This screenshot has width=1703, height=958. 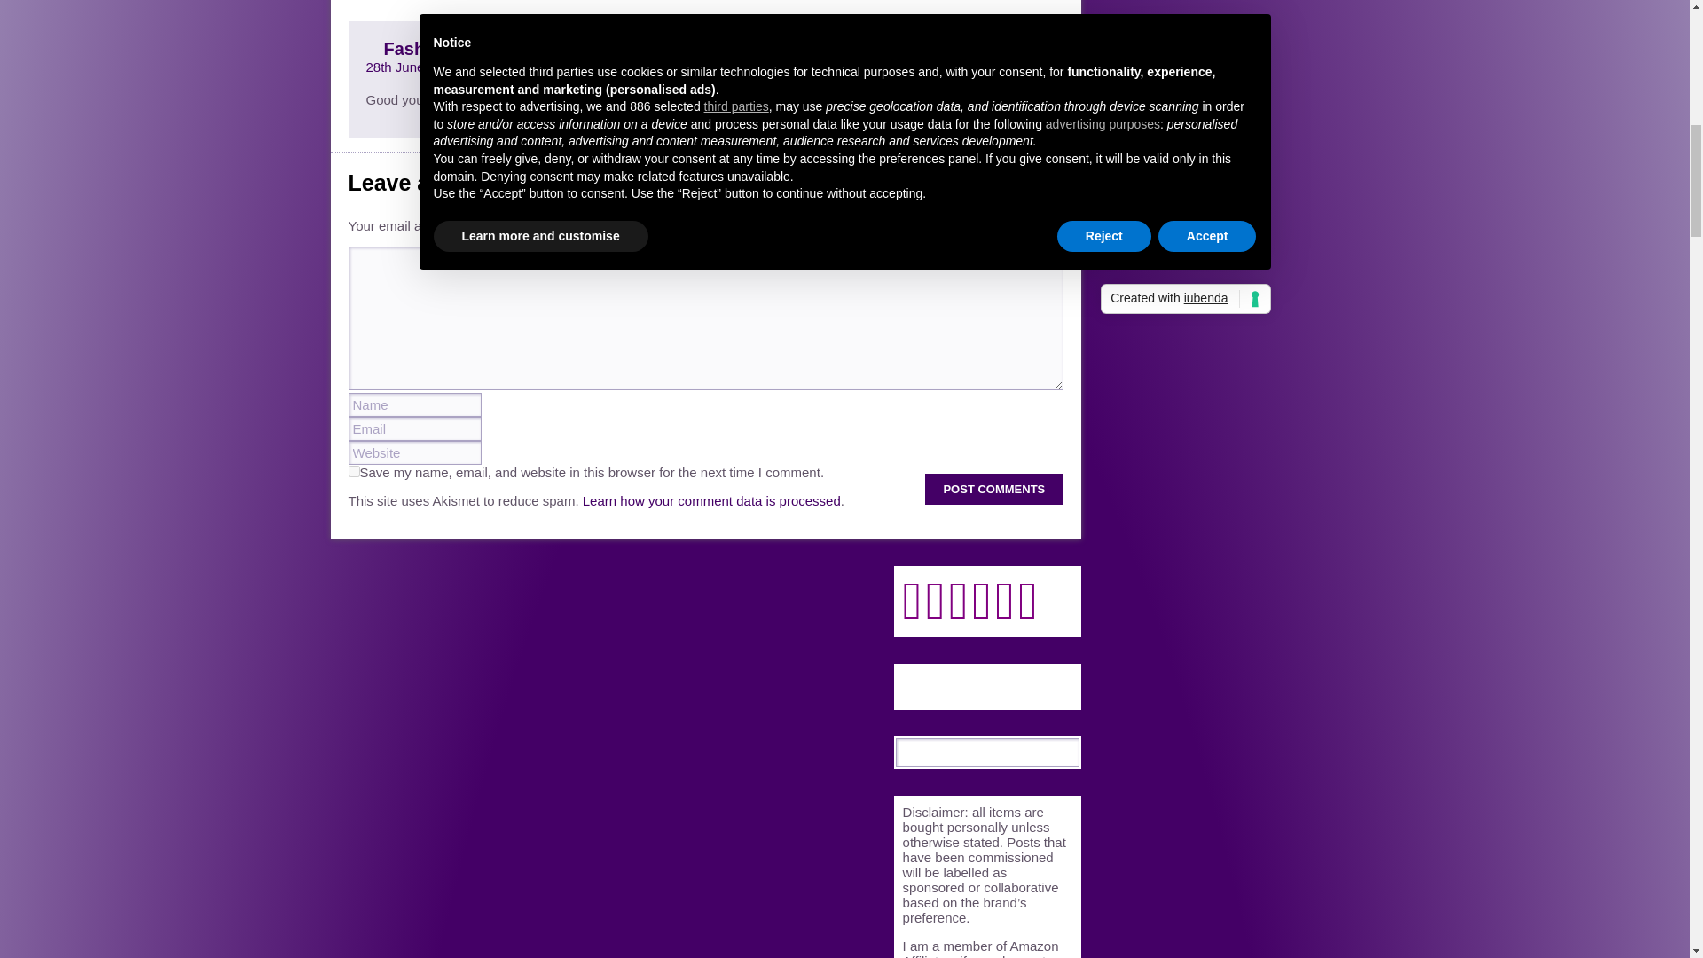 What do you see at coordinates (993, 489) in the screenshot?
I see `Post Comments` at bounding box center [993, 489].